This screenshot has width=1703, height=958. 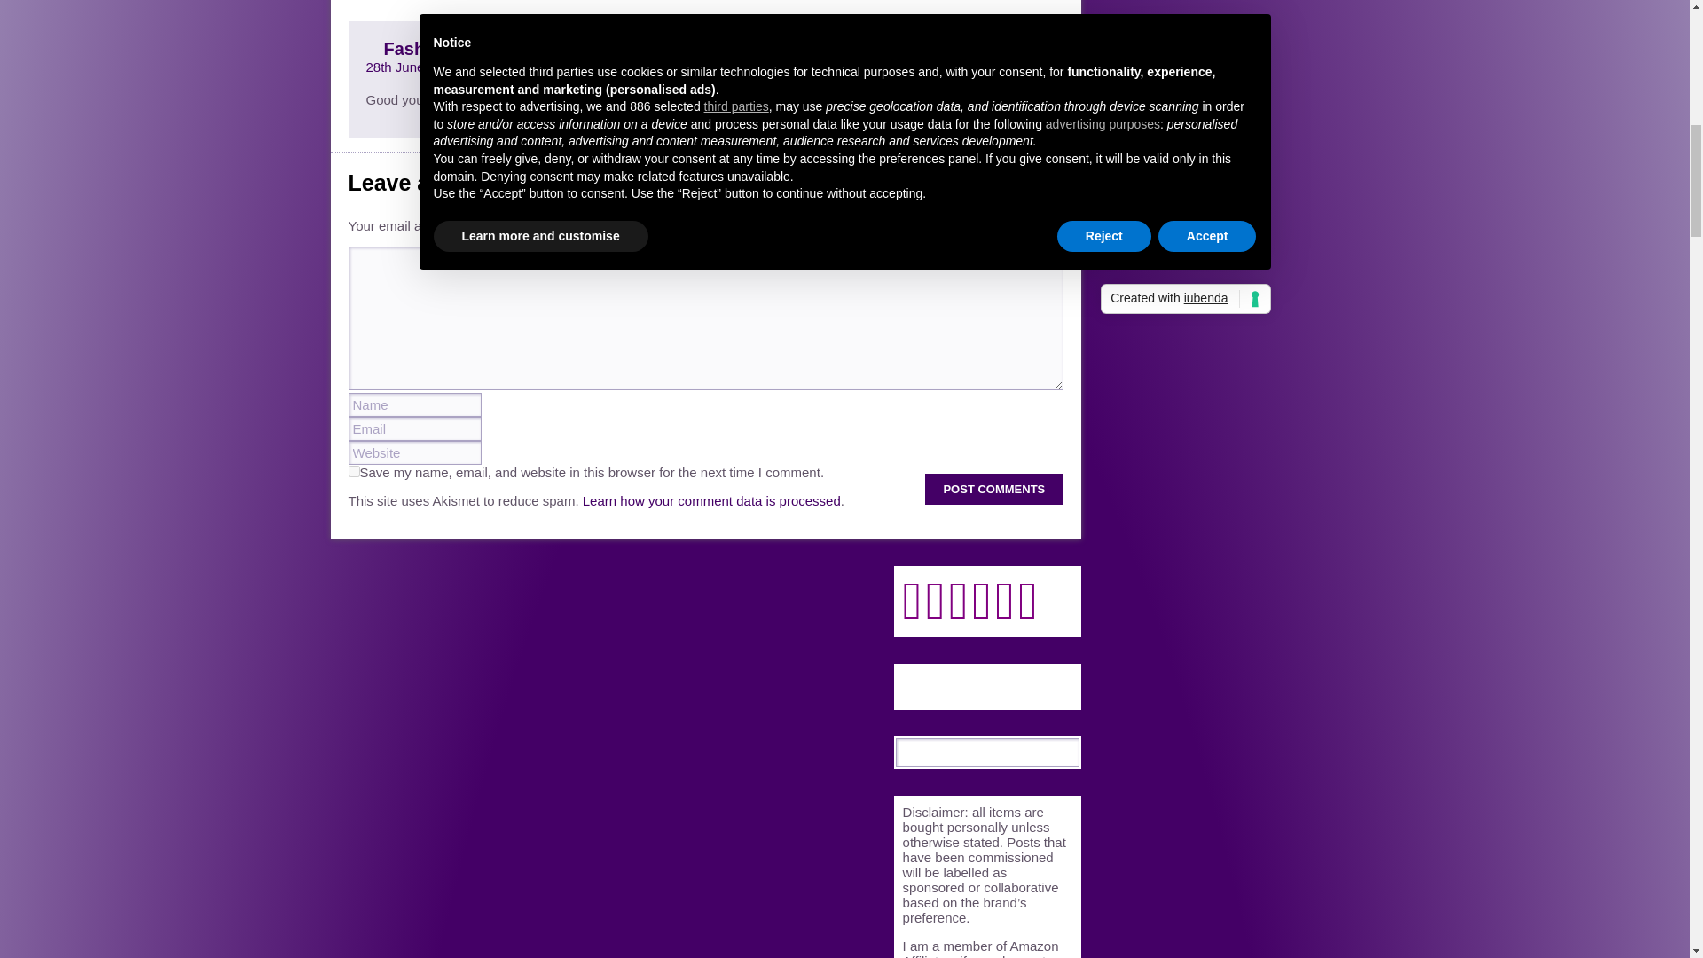 What do you see at coordinates (993, 489) in the screenshot?
I see `Post Comments` at bounding box center [993, 489].